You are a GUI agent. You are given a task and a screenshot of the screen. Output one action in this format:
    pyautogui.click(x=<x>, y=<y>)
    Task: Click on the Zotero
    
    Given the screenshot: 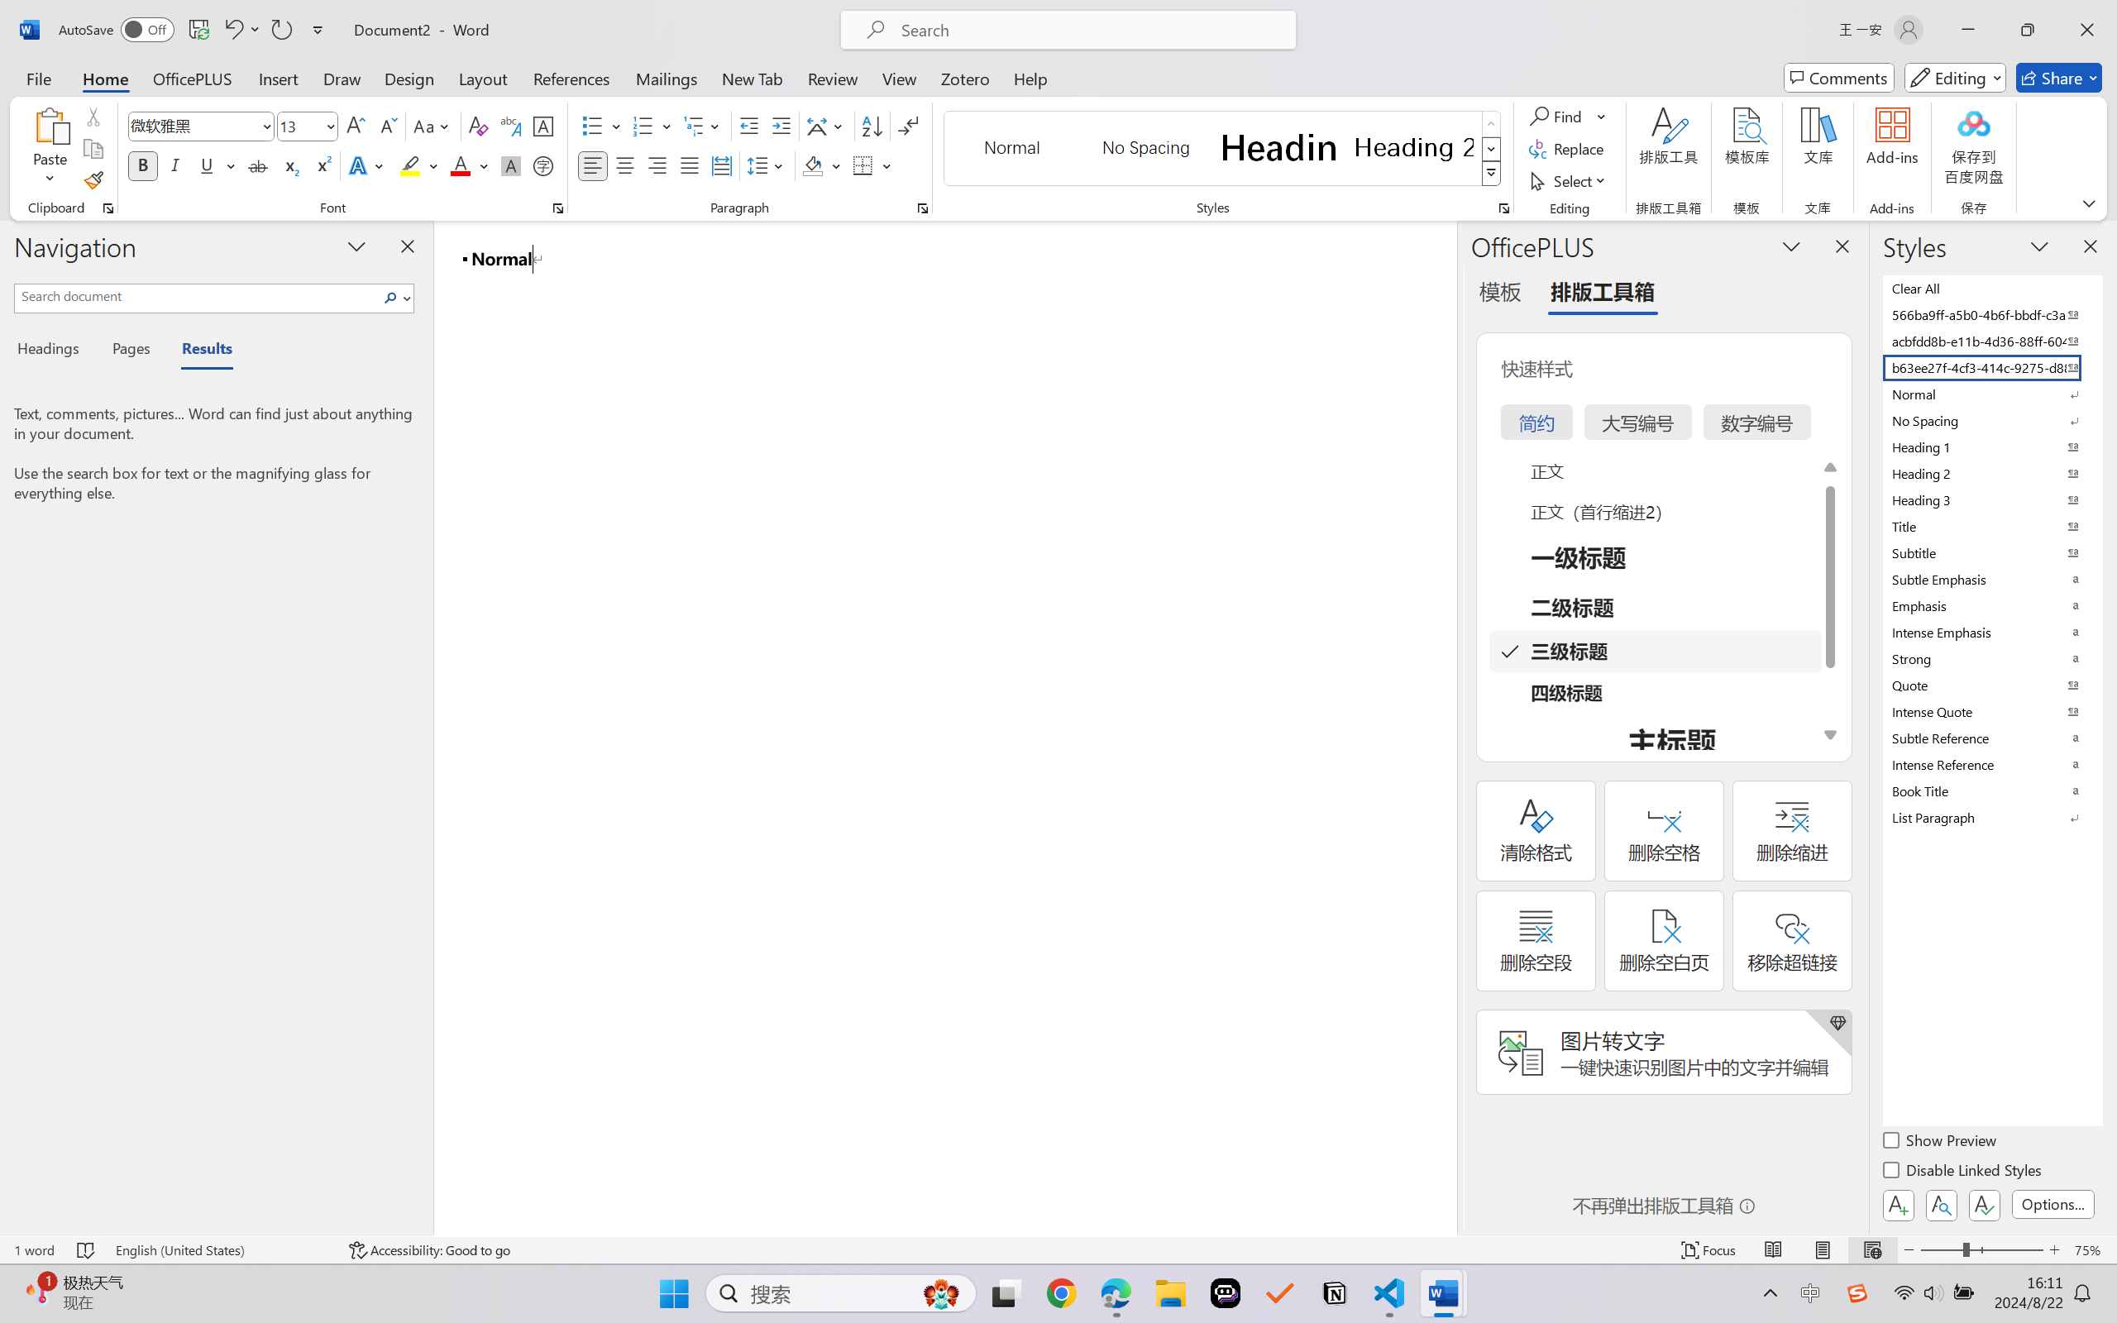 What is the action you would take?
    pyautogui.click(x=964, y=78)
    